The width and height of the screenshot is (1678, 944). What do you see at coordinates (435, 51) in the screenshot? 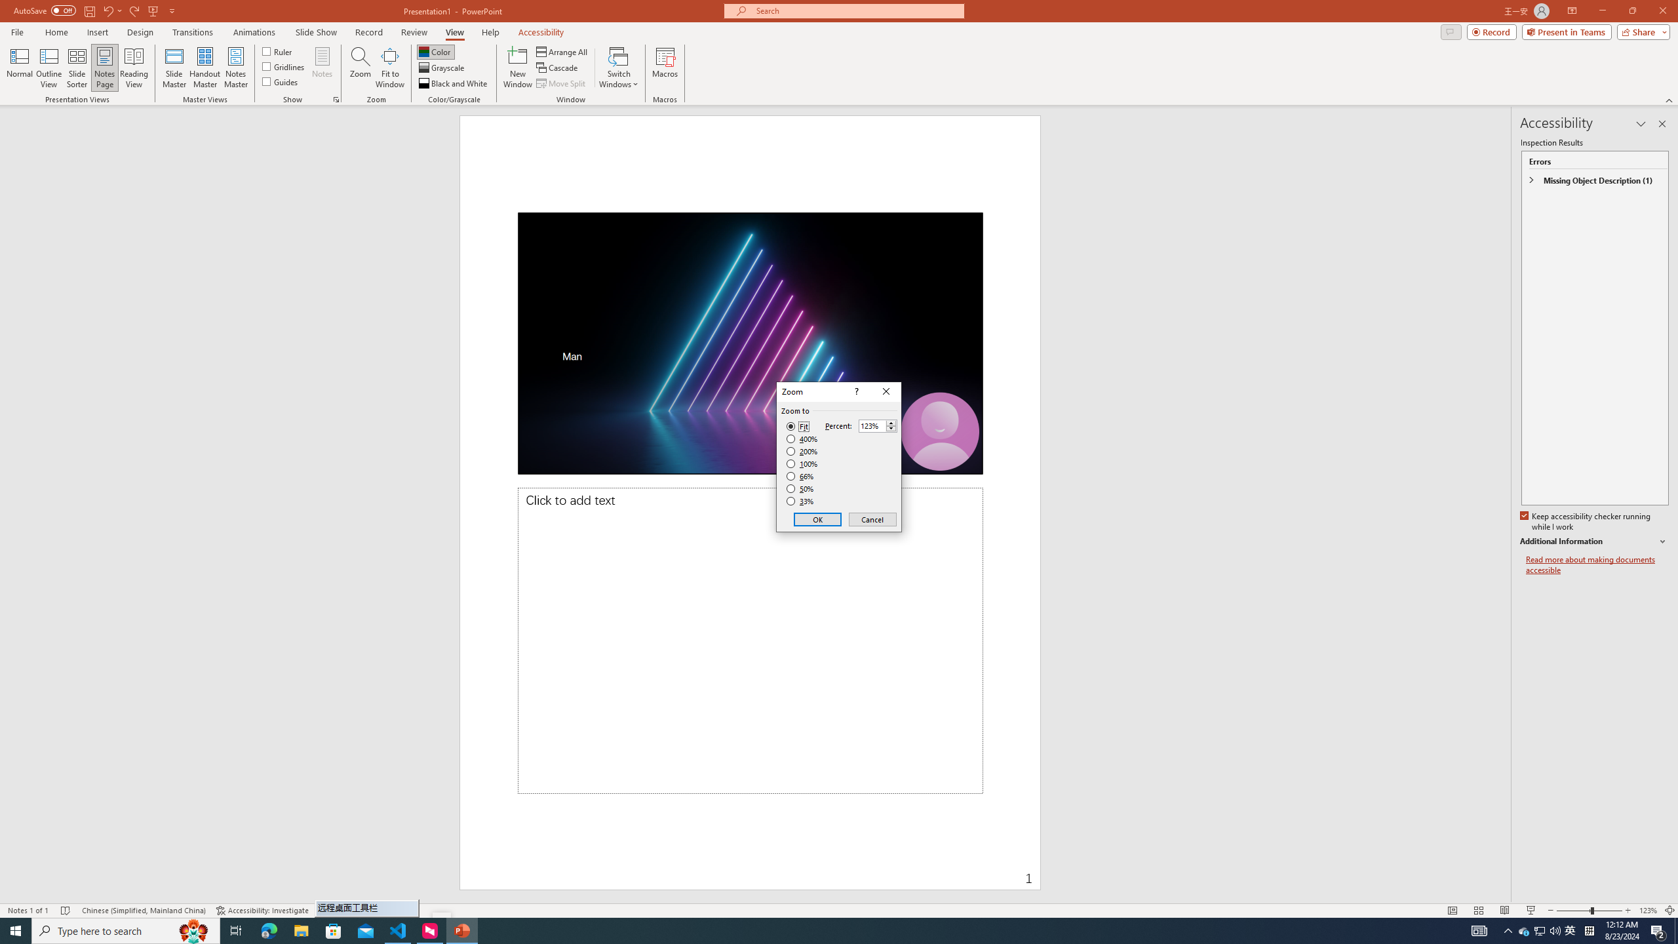
I see `Color` at bounding box center [435, 51].